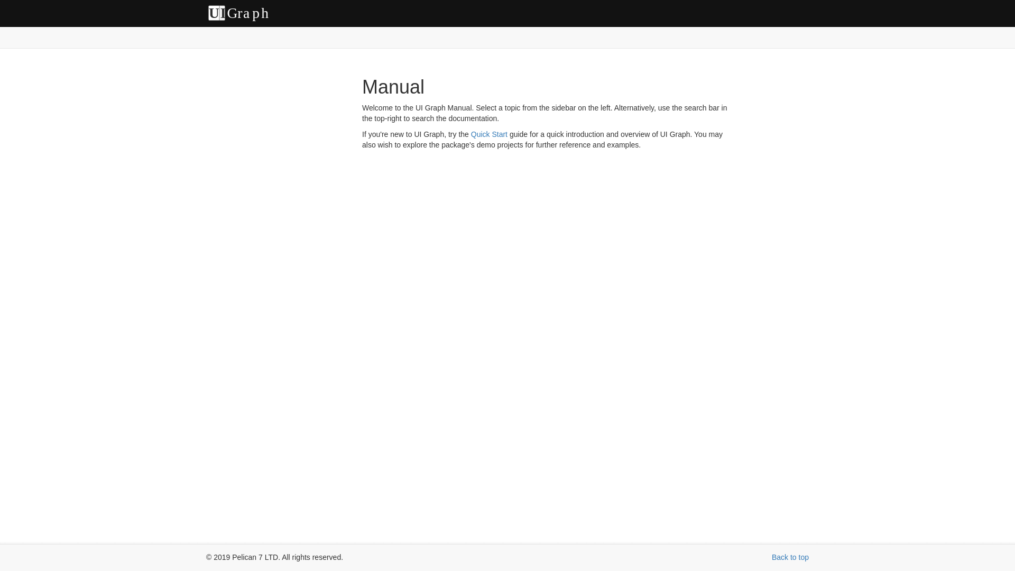 The image size is (1015, 571). What do you see at coordinates (489, 134) in the screenshot?
I see `Back to top` at bounding box center [489, 134].